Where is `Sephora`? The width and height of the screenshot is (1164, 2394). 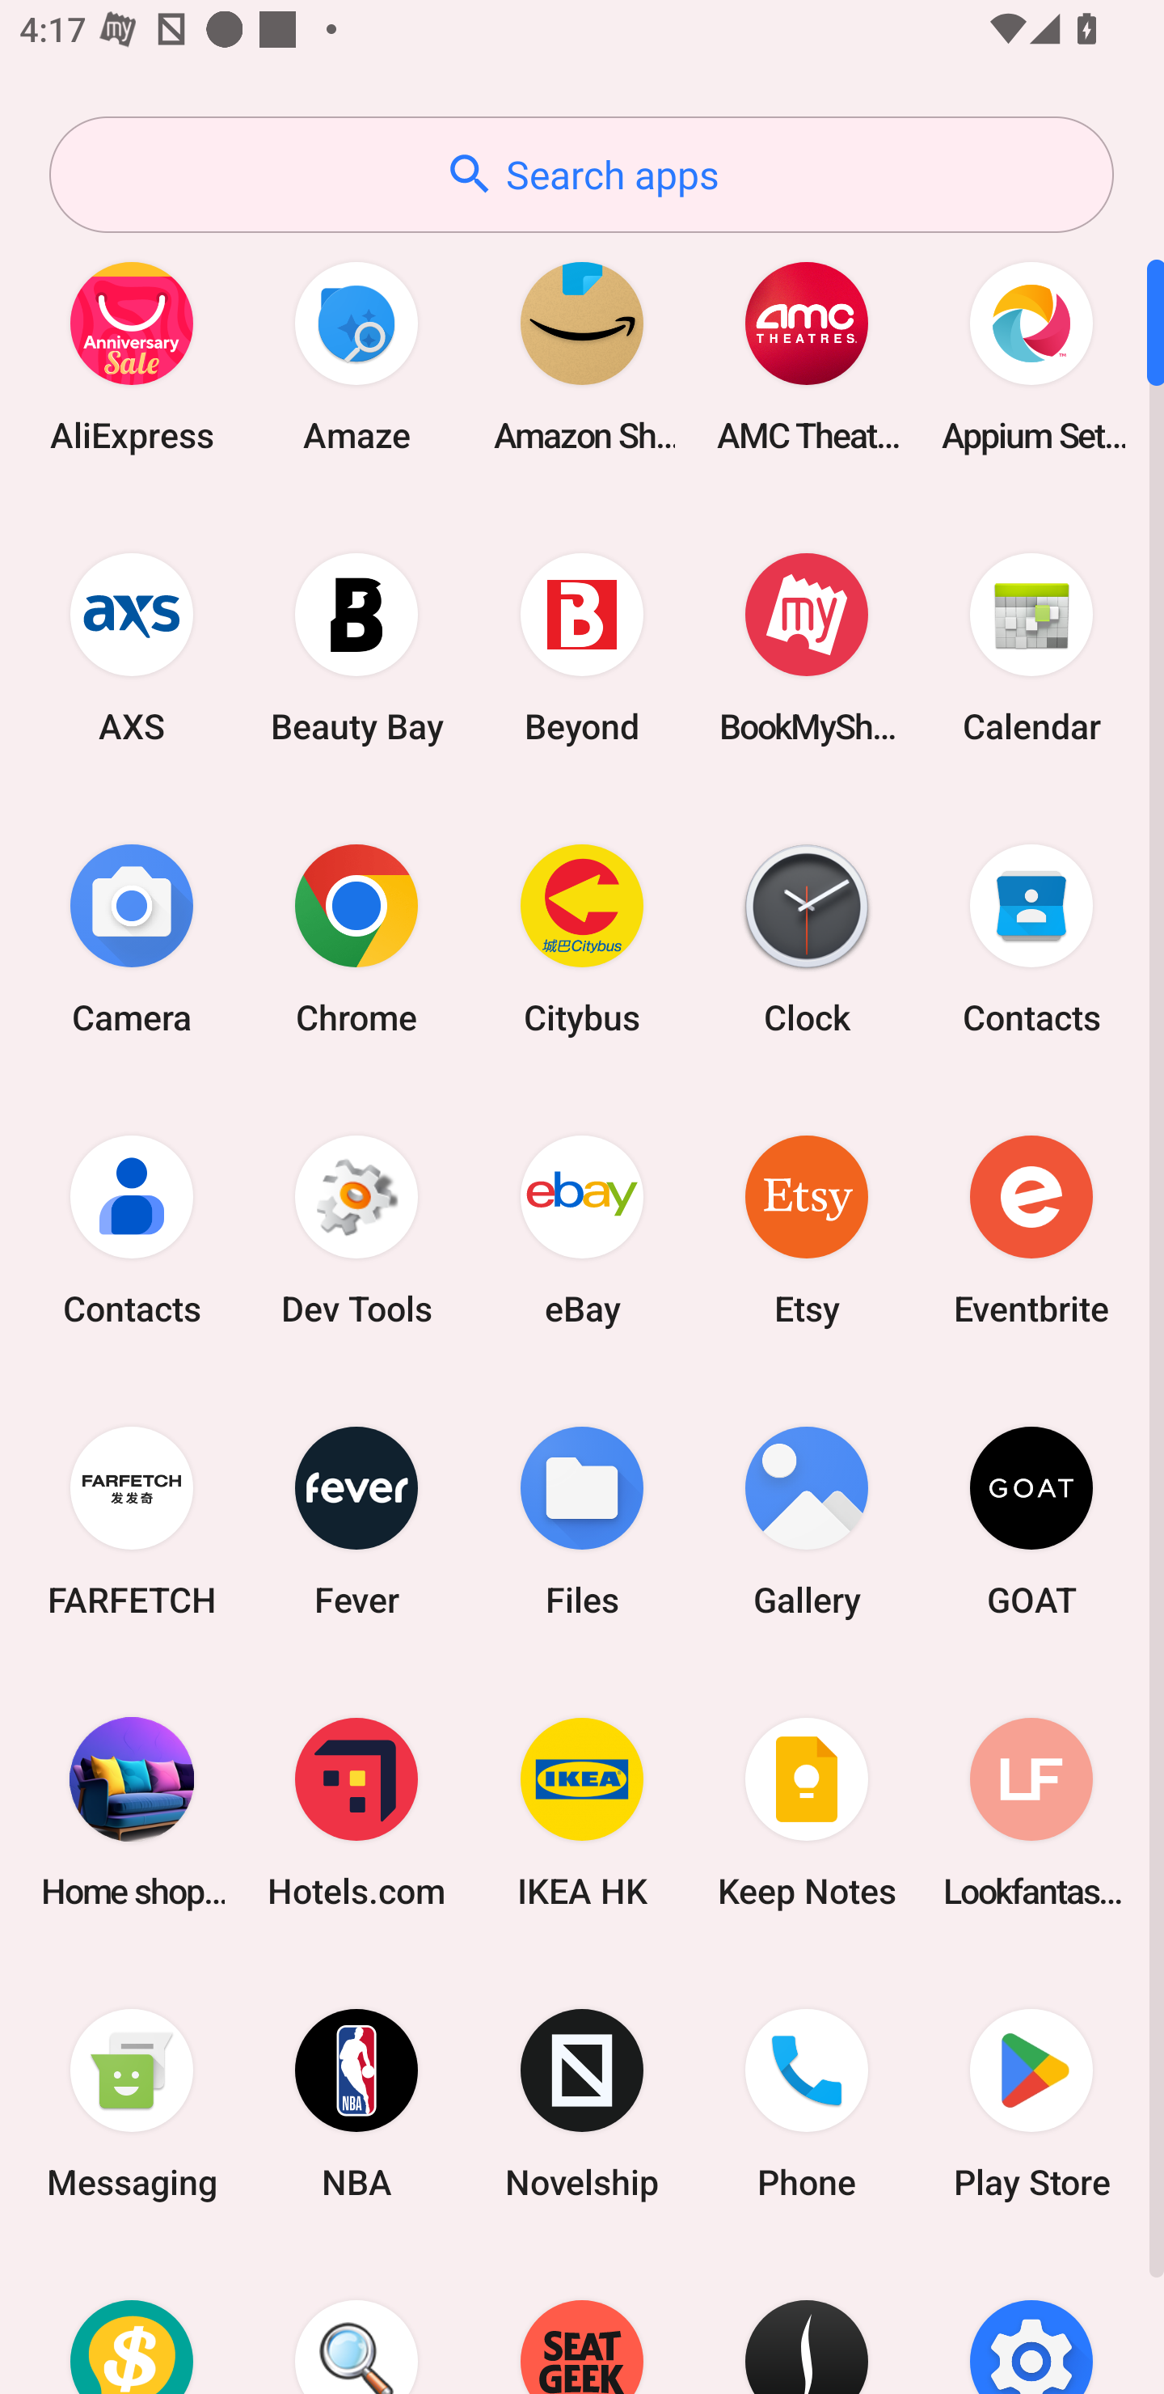
Sephora is located at coordinates (807, 2322).